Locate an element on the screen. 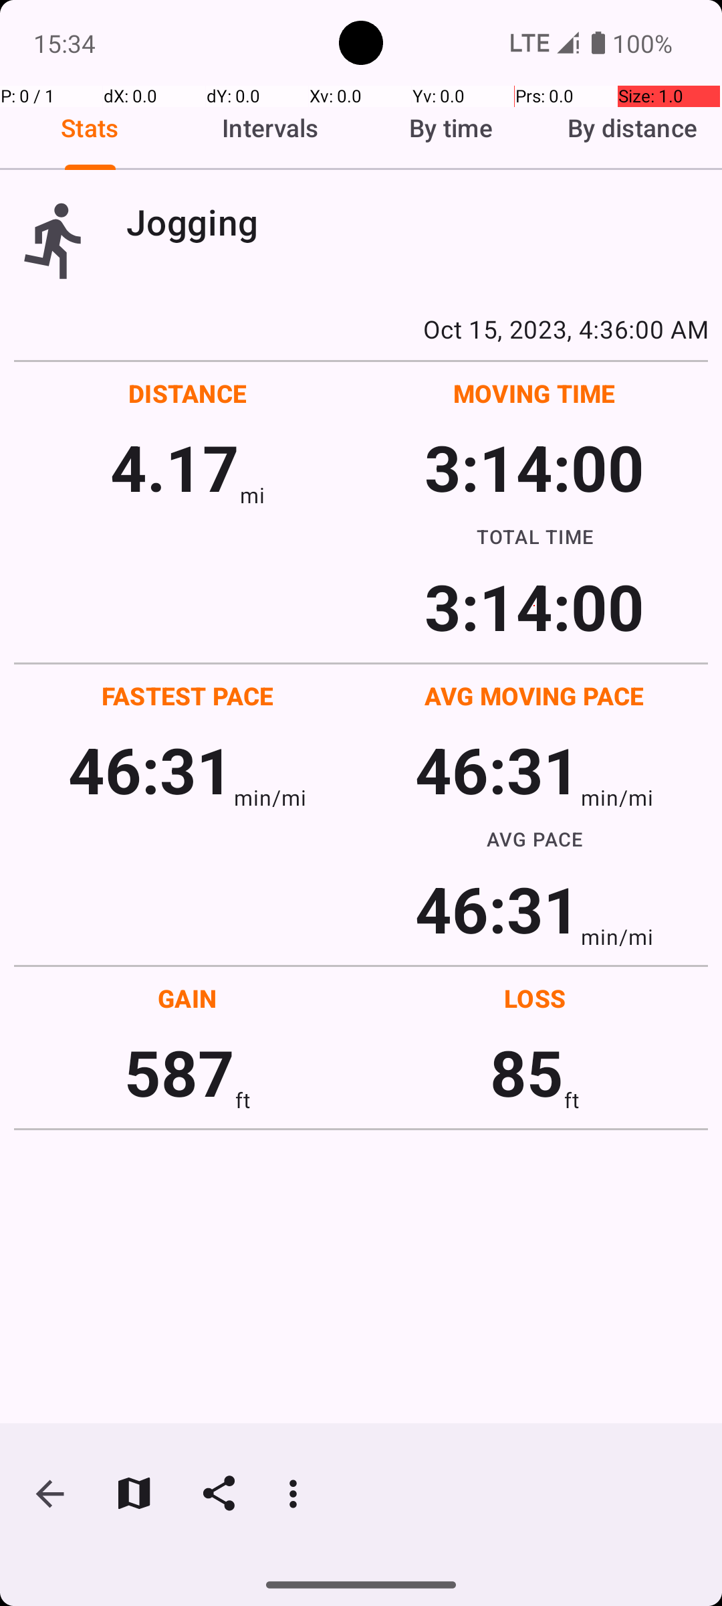 The image size is (722, 1606). 3:14:00 is located at coordinates (534, 467).